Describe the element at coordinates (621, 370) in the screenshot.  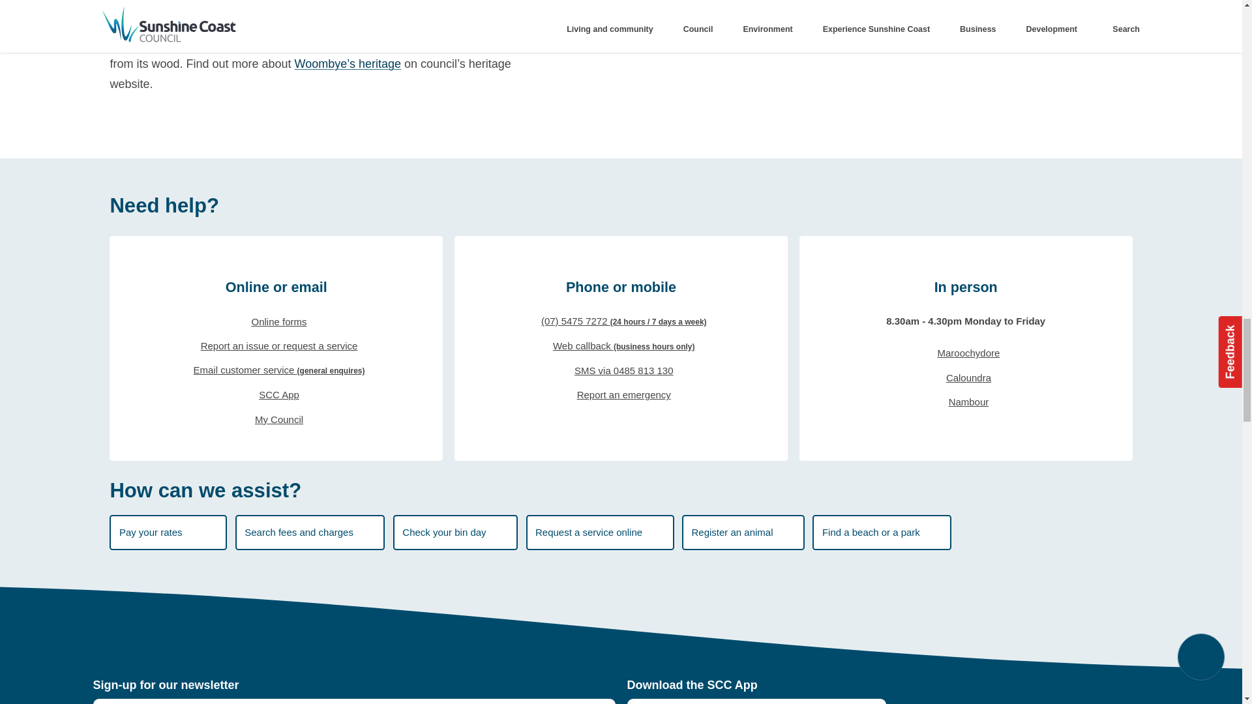
I see `SMS via 0485 813 130` at that location.